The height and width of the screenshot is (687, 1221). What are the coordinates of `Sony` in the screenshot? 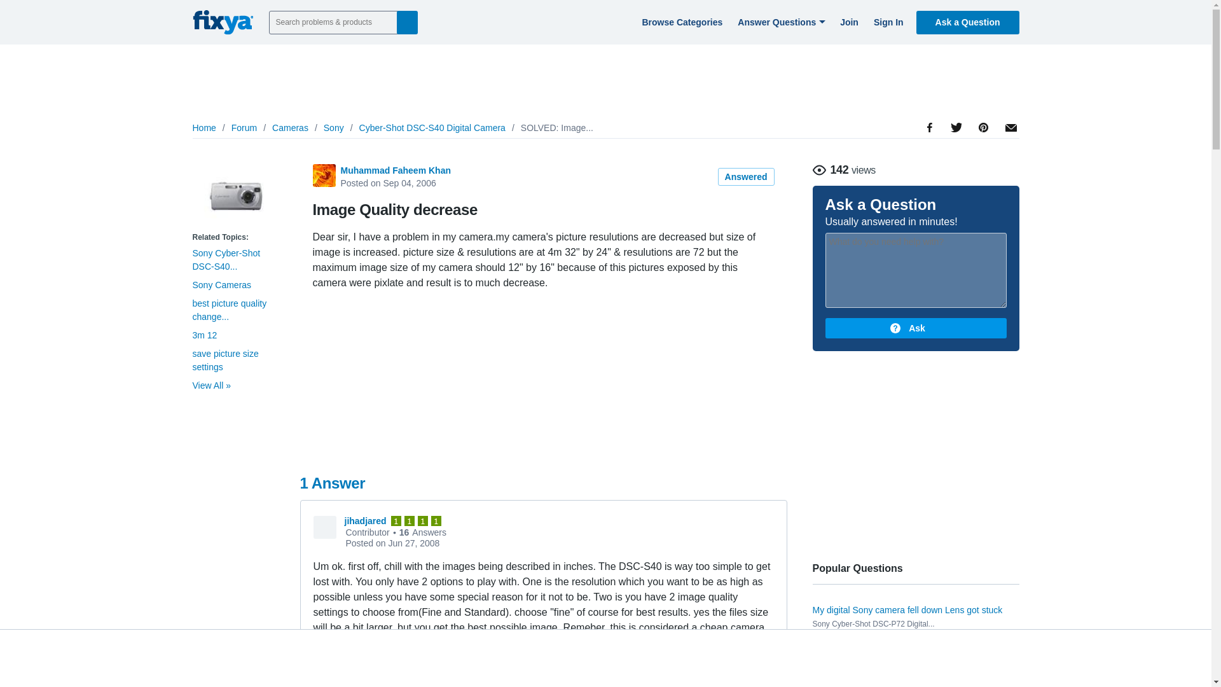 It's located at (333, 128).